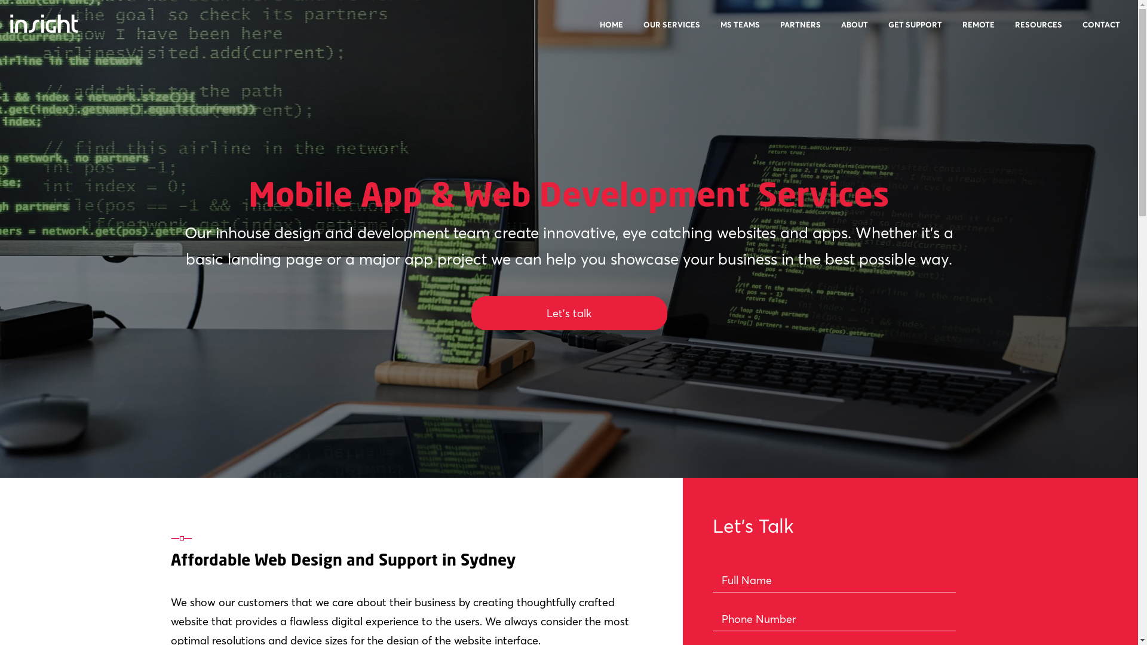 The height and width of the screenshot is (645, 1147). What do you see at coordinates (612, 32) in the screenshot?
I see `HOME` at bounding box center [612, 32].